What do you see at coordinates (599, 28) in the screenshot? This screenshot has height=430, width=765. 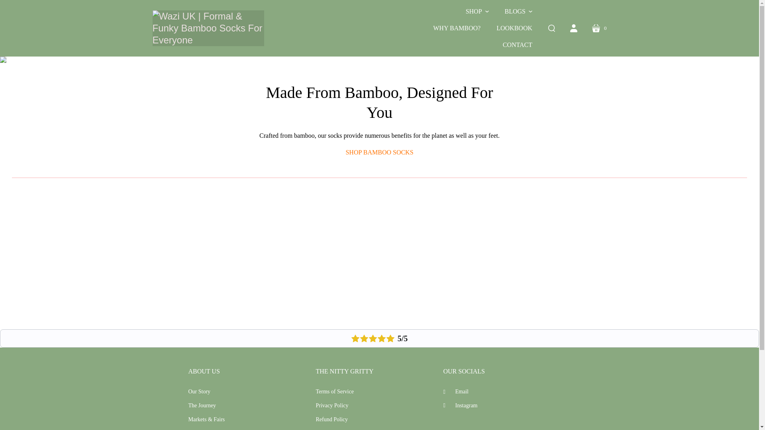 I see `LOOKBOOK` at bounding box center [599, 28].